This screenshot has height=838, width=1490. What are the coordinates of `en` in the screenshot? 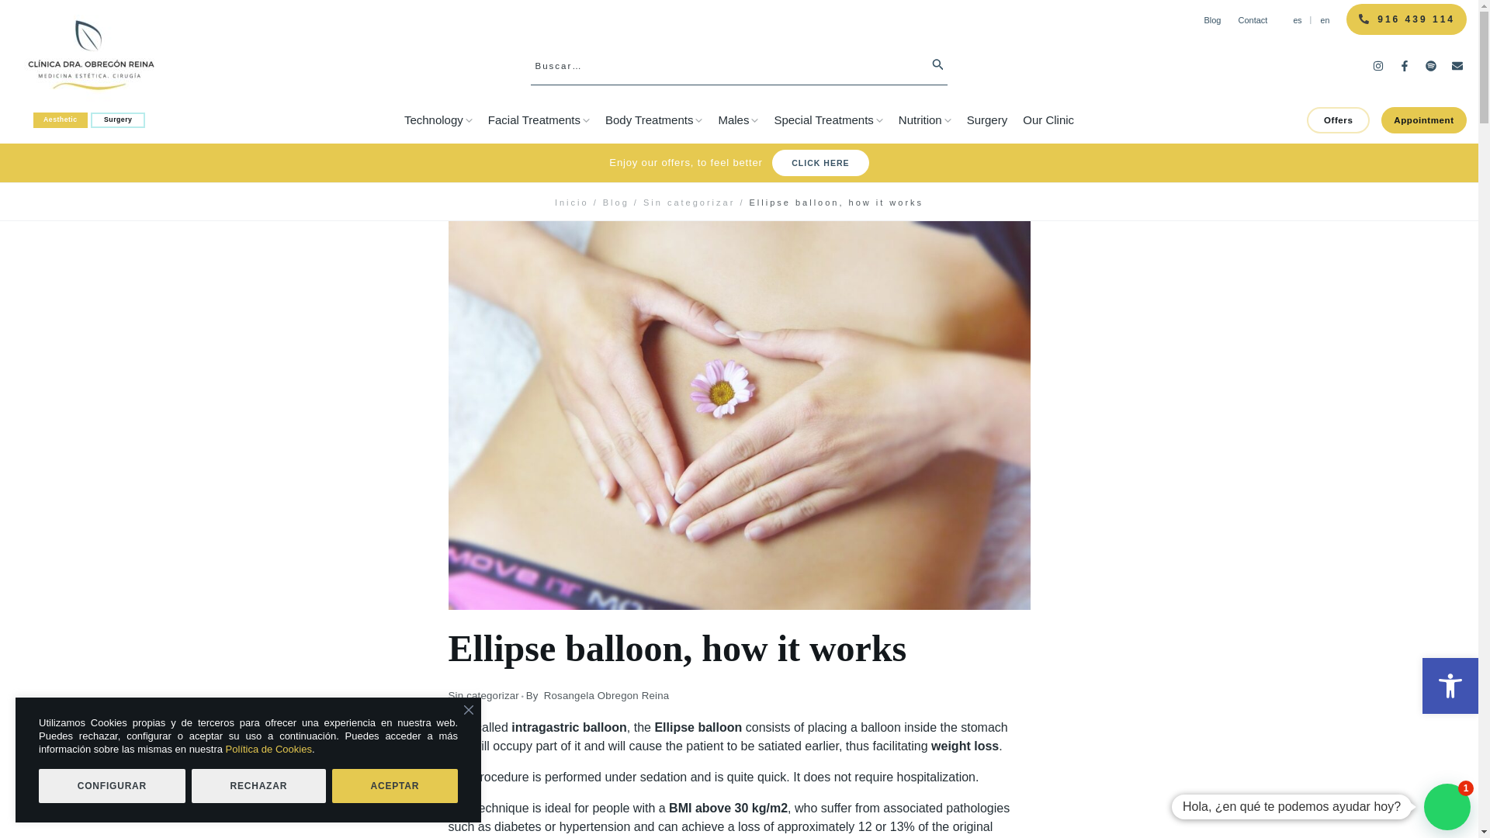 It's located at (1325, 19).